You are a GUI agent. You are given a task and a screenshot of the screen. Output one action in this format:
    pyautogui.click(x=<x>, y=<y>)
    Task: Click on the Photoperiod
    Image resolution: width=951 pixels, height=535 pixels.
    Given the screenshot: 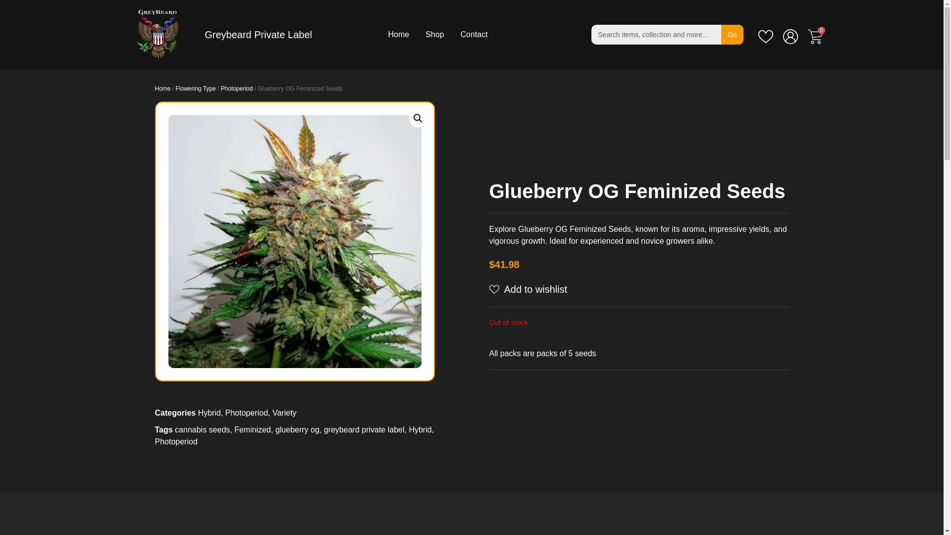 What is the action you would take?
    pyautogui.click(x=247, y=413)
    